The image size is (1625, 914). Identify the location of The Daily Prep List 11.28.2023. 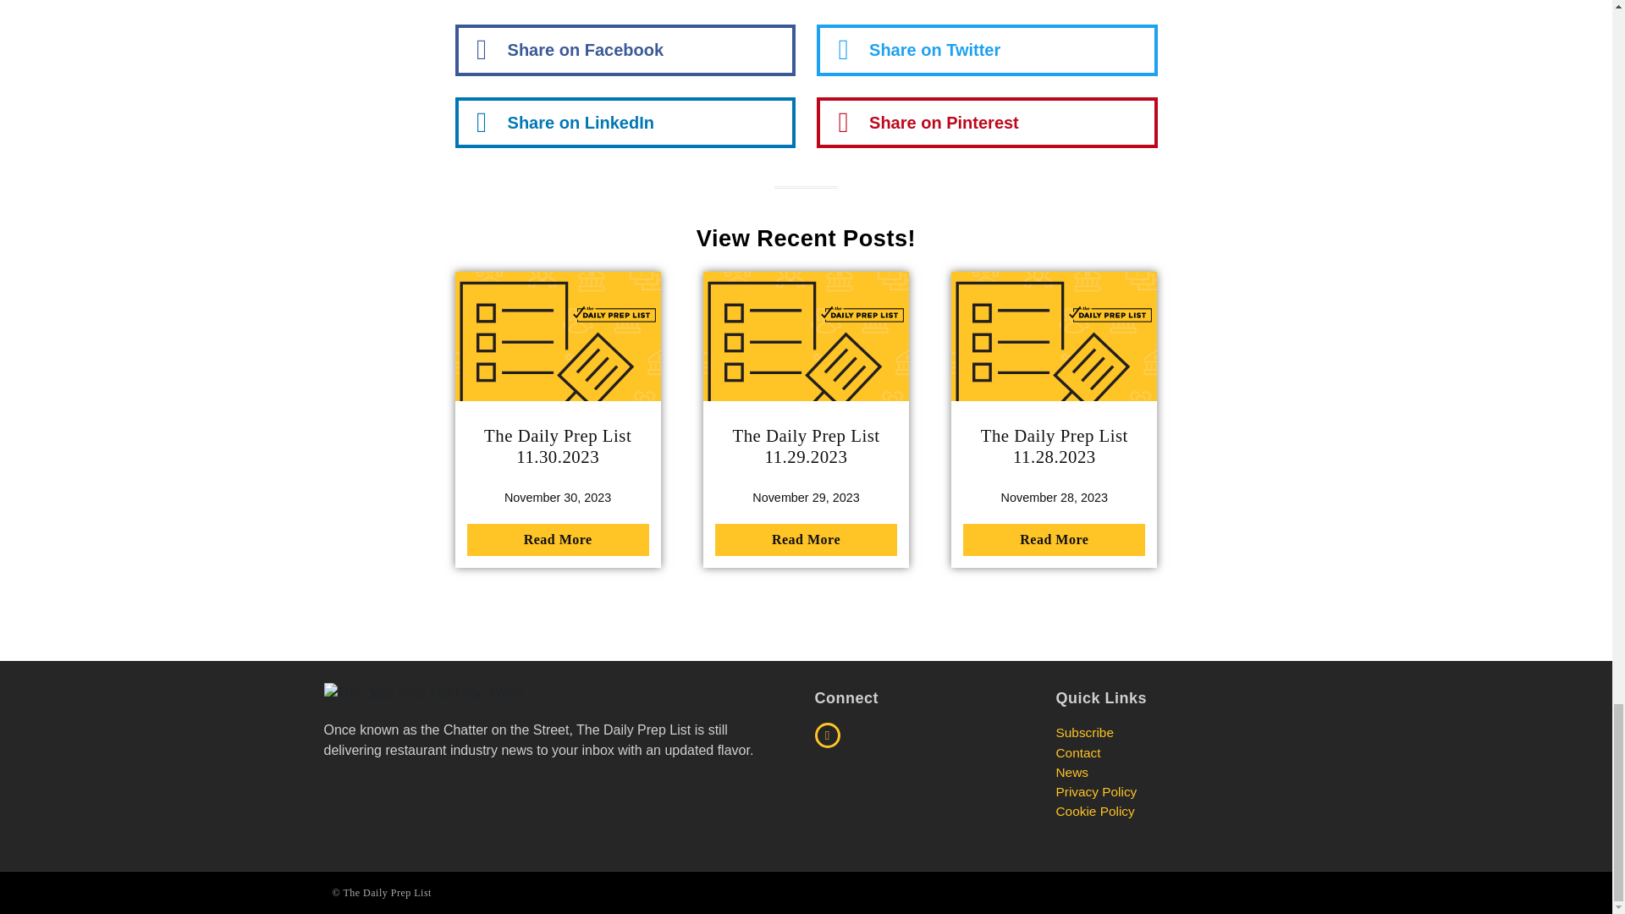
(1055, 445).